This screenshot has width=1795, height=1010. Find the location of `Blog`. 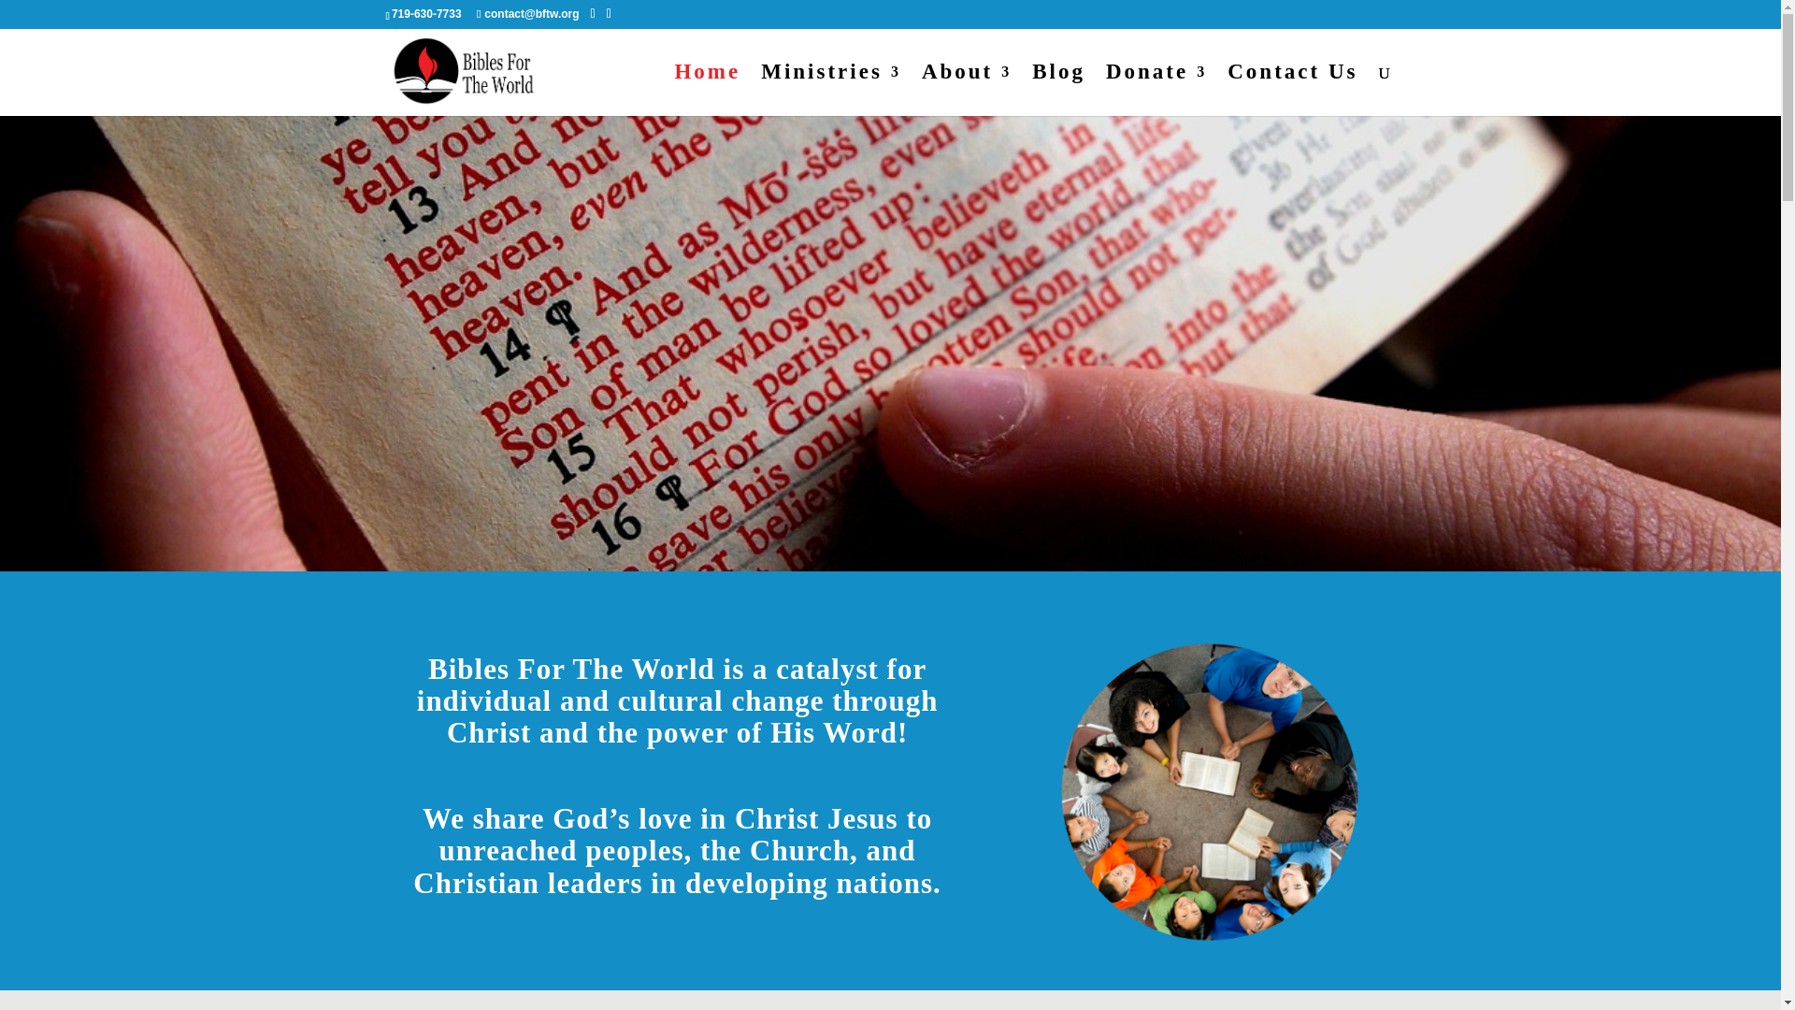

Blog is located at coordinates (1058, 91).